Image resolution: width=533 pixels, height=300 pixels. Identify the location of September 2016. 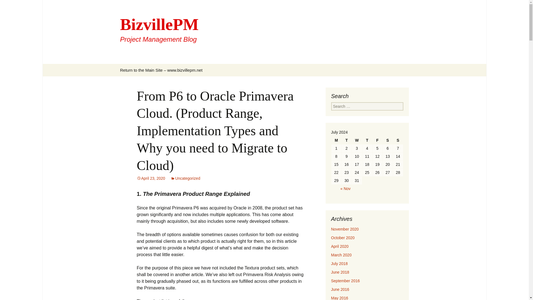
(388, 140).